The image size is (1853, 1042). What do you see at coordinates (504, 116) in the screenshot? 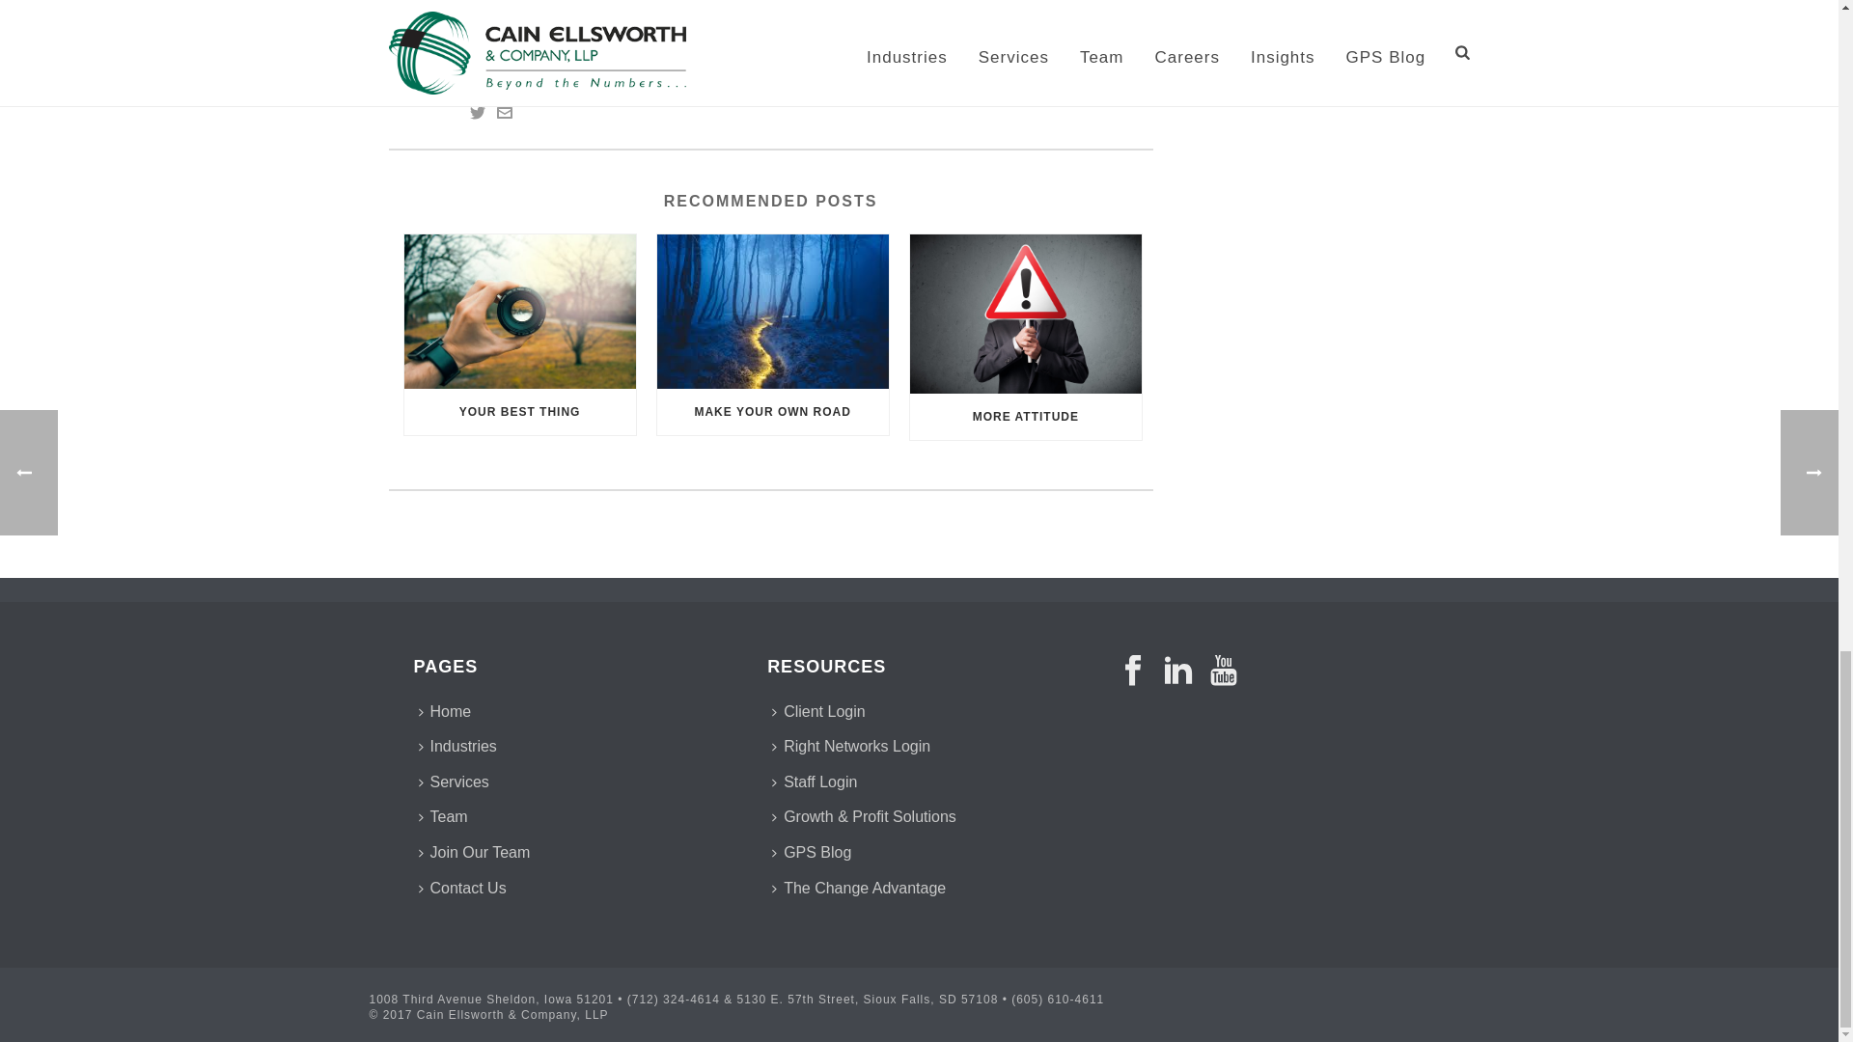
I see `Get in touch with me via email` at bounding box center [504, 116].